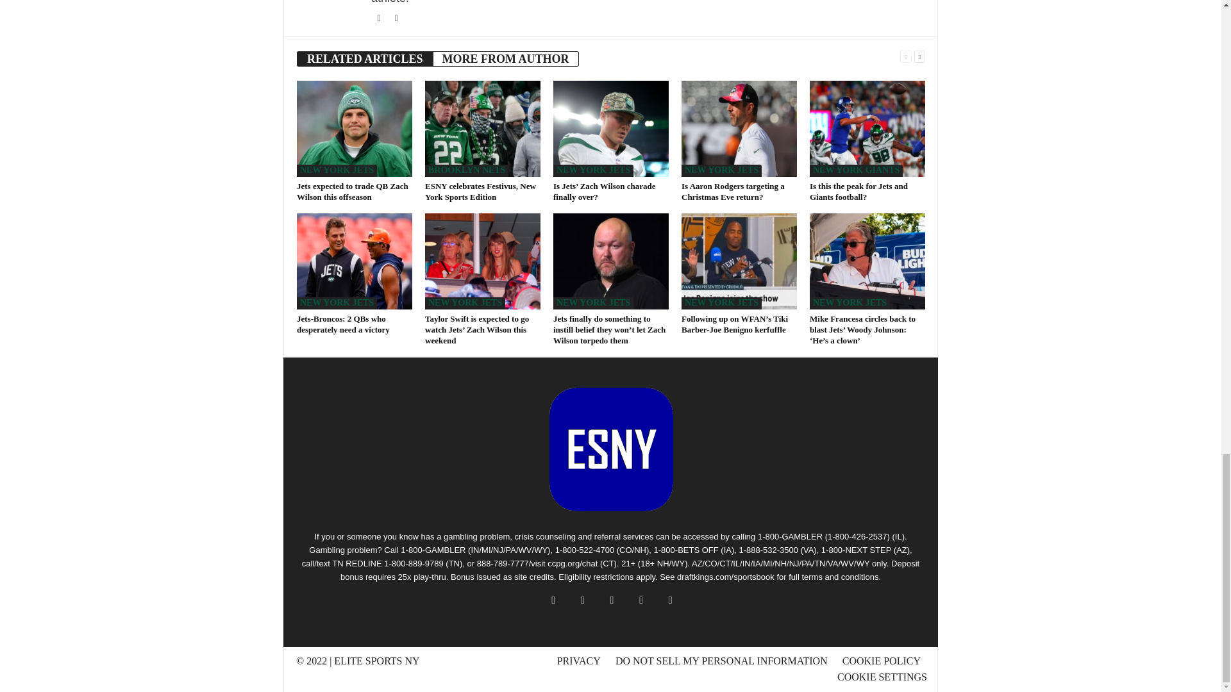 The image size is (1231, 692). What do you see at coordinates (354, 129) in the screenshot?
I see `Jets expected to trade QB Zach Wilson this offseason` at bounding box center [354, 129].